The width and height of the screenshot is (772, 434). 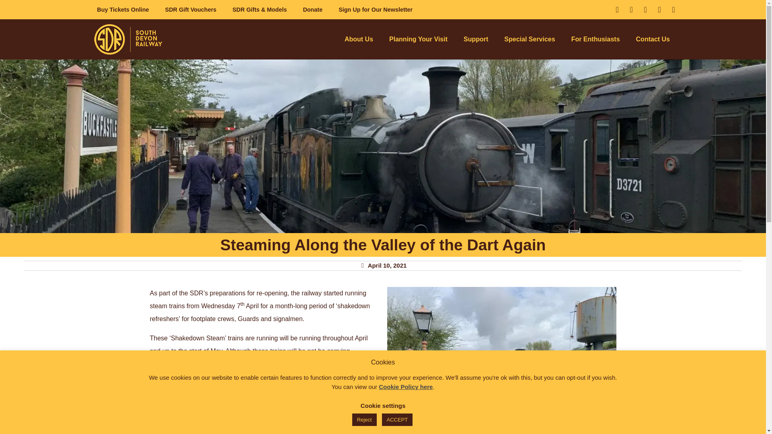 I want to click on Buy Tickets Online, so click(x=122, y=9).